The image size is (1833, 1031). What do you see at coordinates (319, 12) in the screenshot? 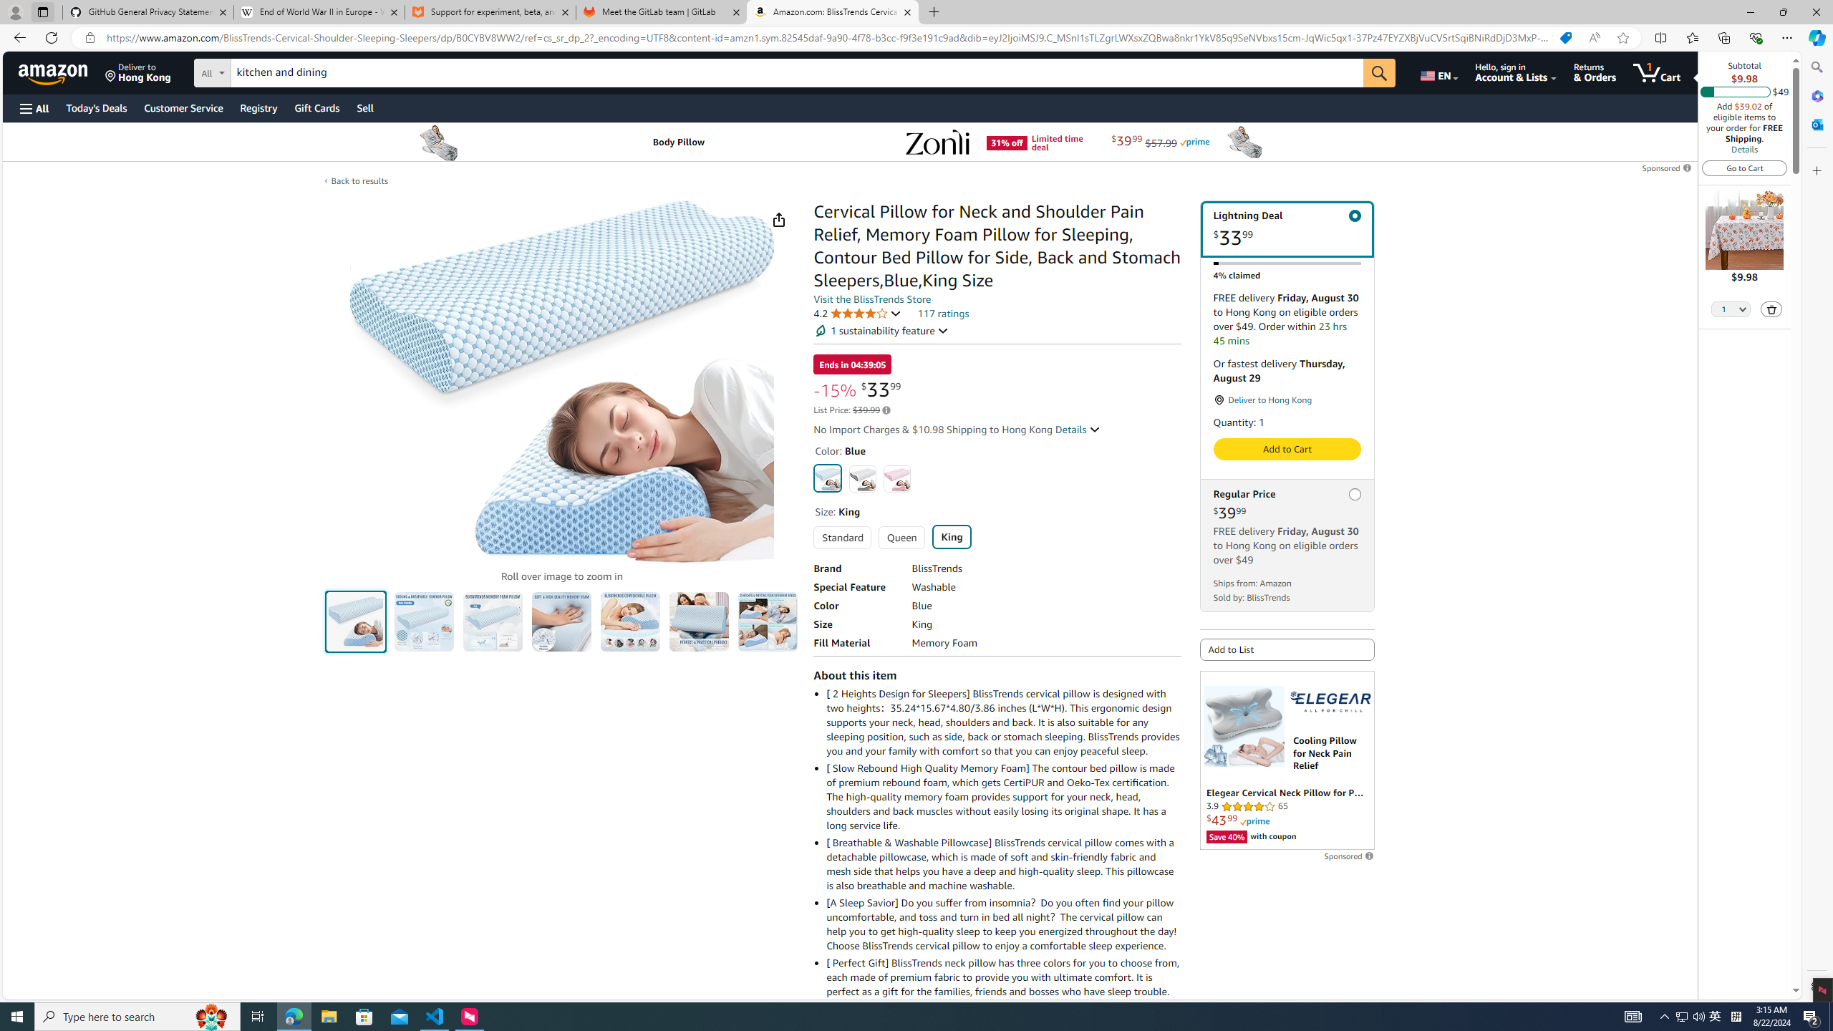
I see `End of World War II in Europe - Wikipedia` at bounding box center [319, 12].